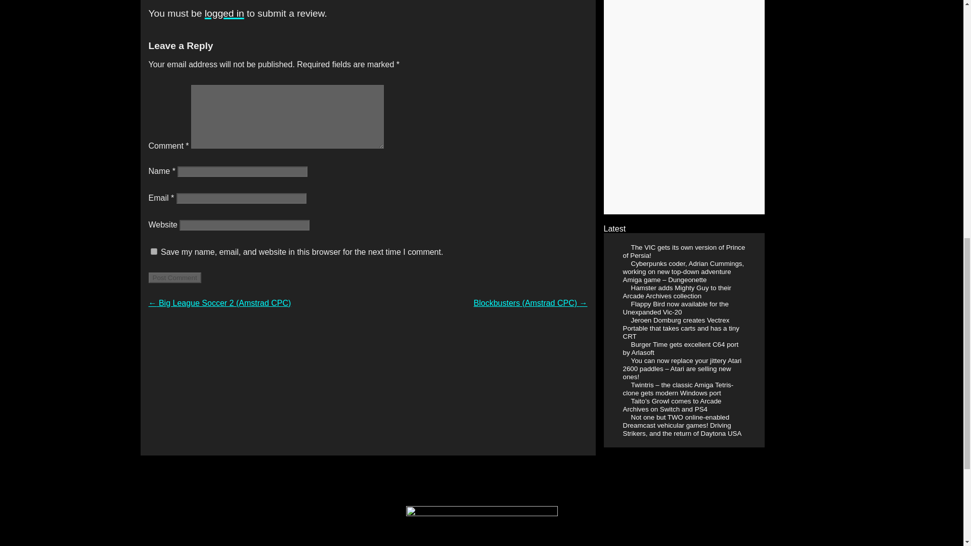 This screenshot has height=546, width=971. I want to click on Post Comment, so click(174, 278).